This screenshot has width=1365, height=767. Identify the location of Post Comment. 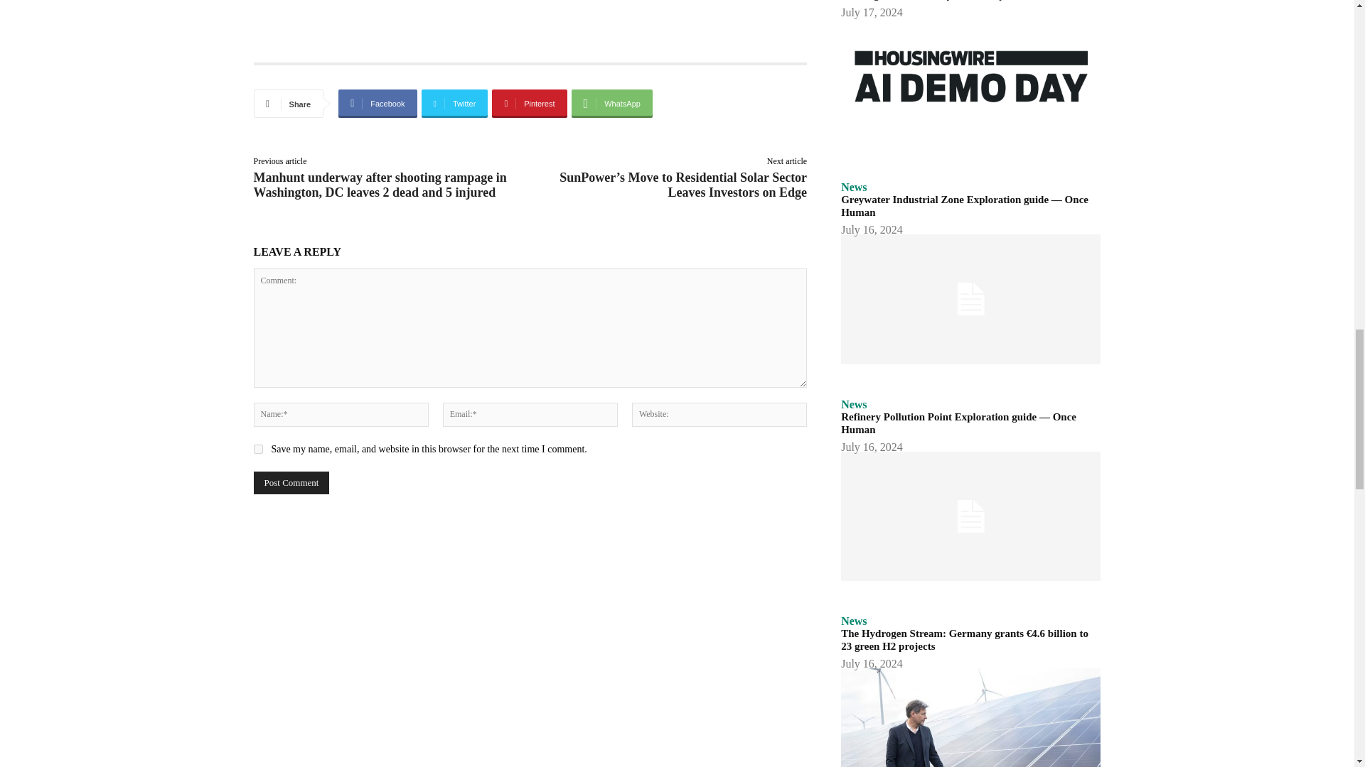
(290, 483).